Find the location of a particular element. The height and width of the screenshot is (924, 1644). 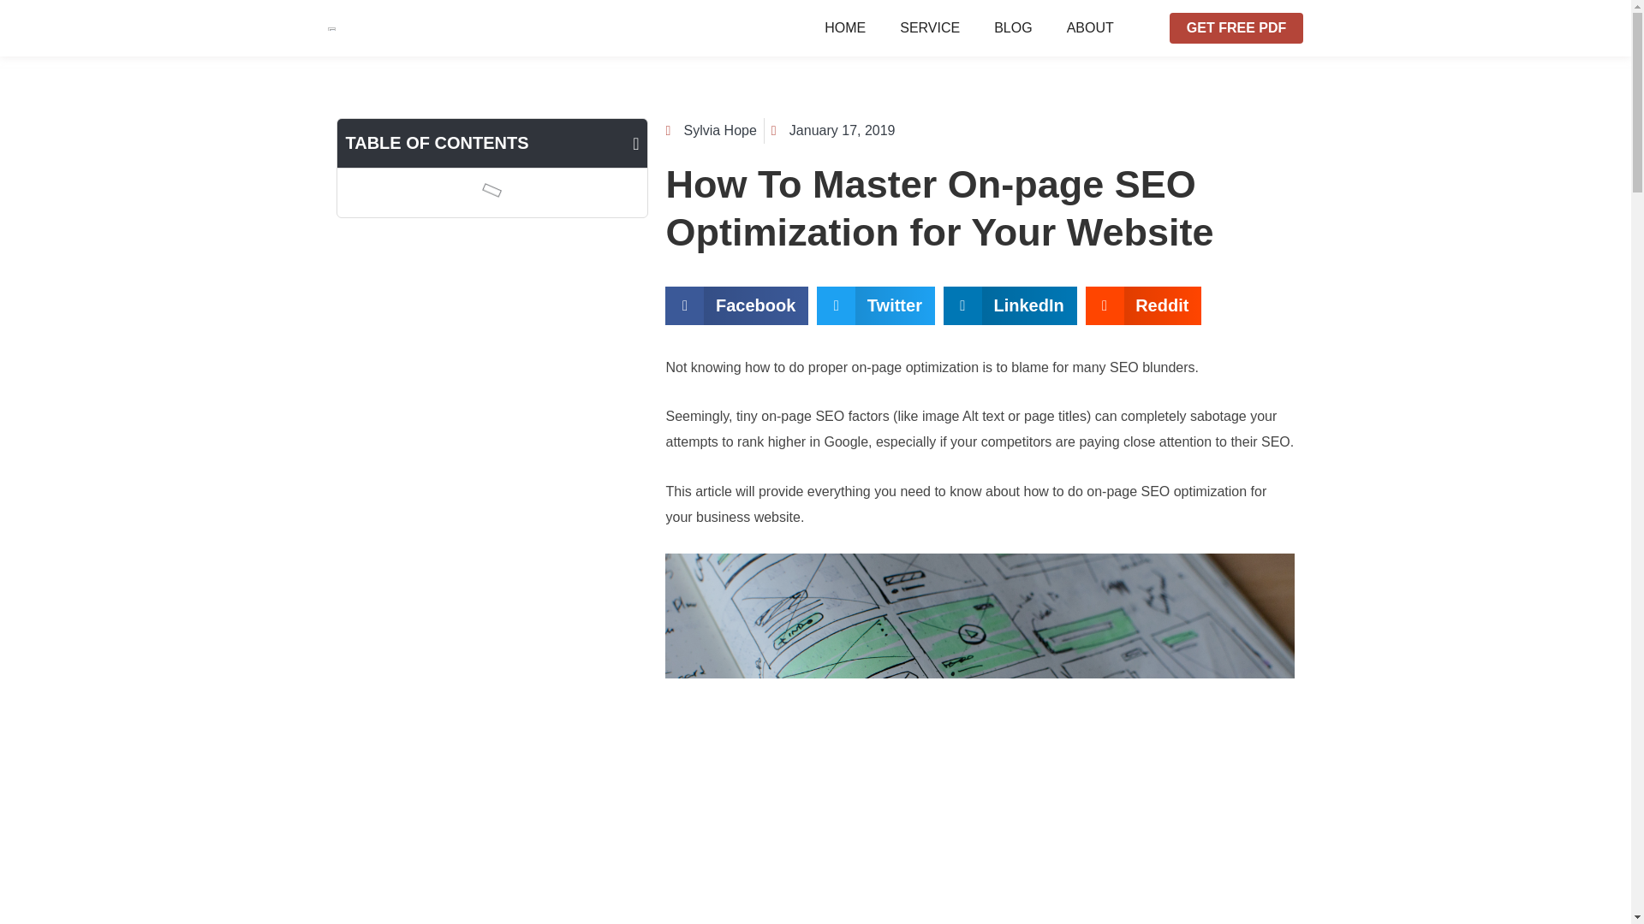

ABOUT is located at coordinates (1090, 27).